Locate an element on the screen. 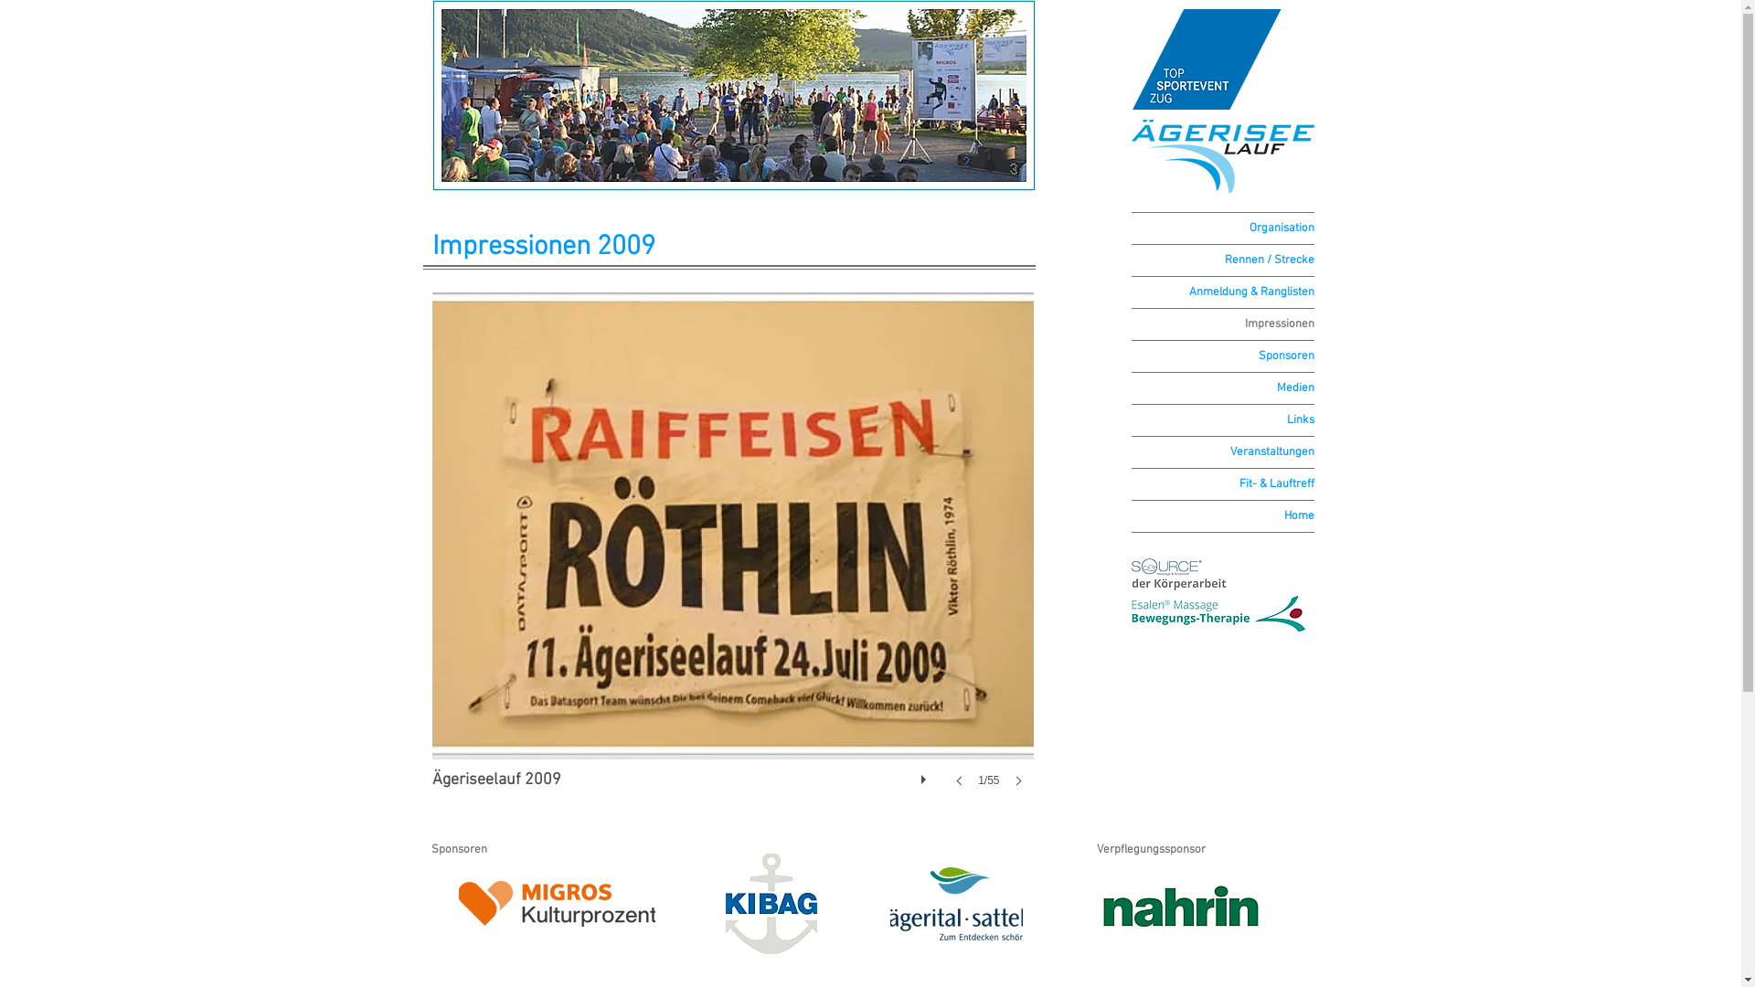  Titelbild1.jpg is located at coordinates (722, 96).